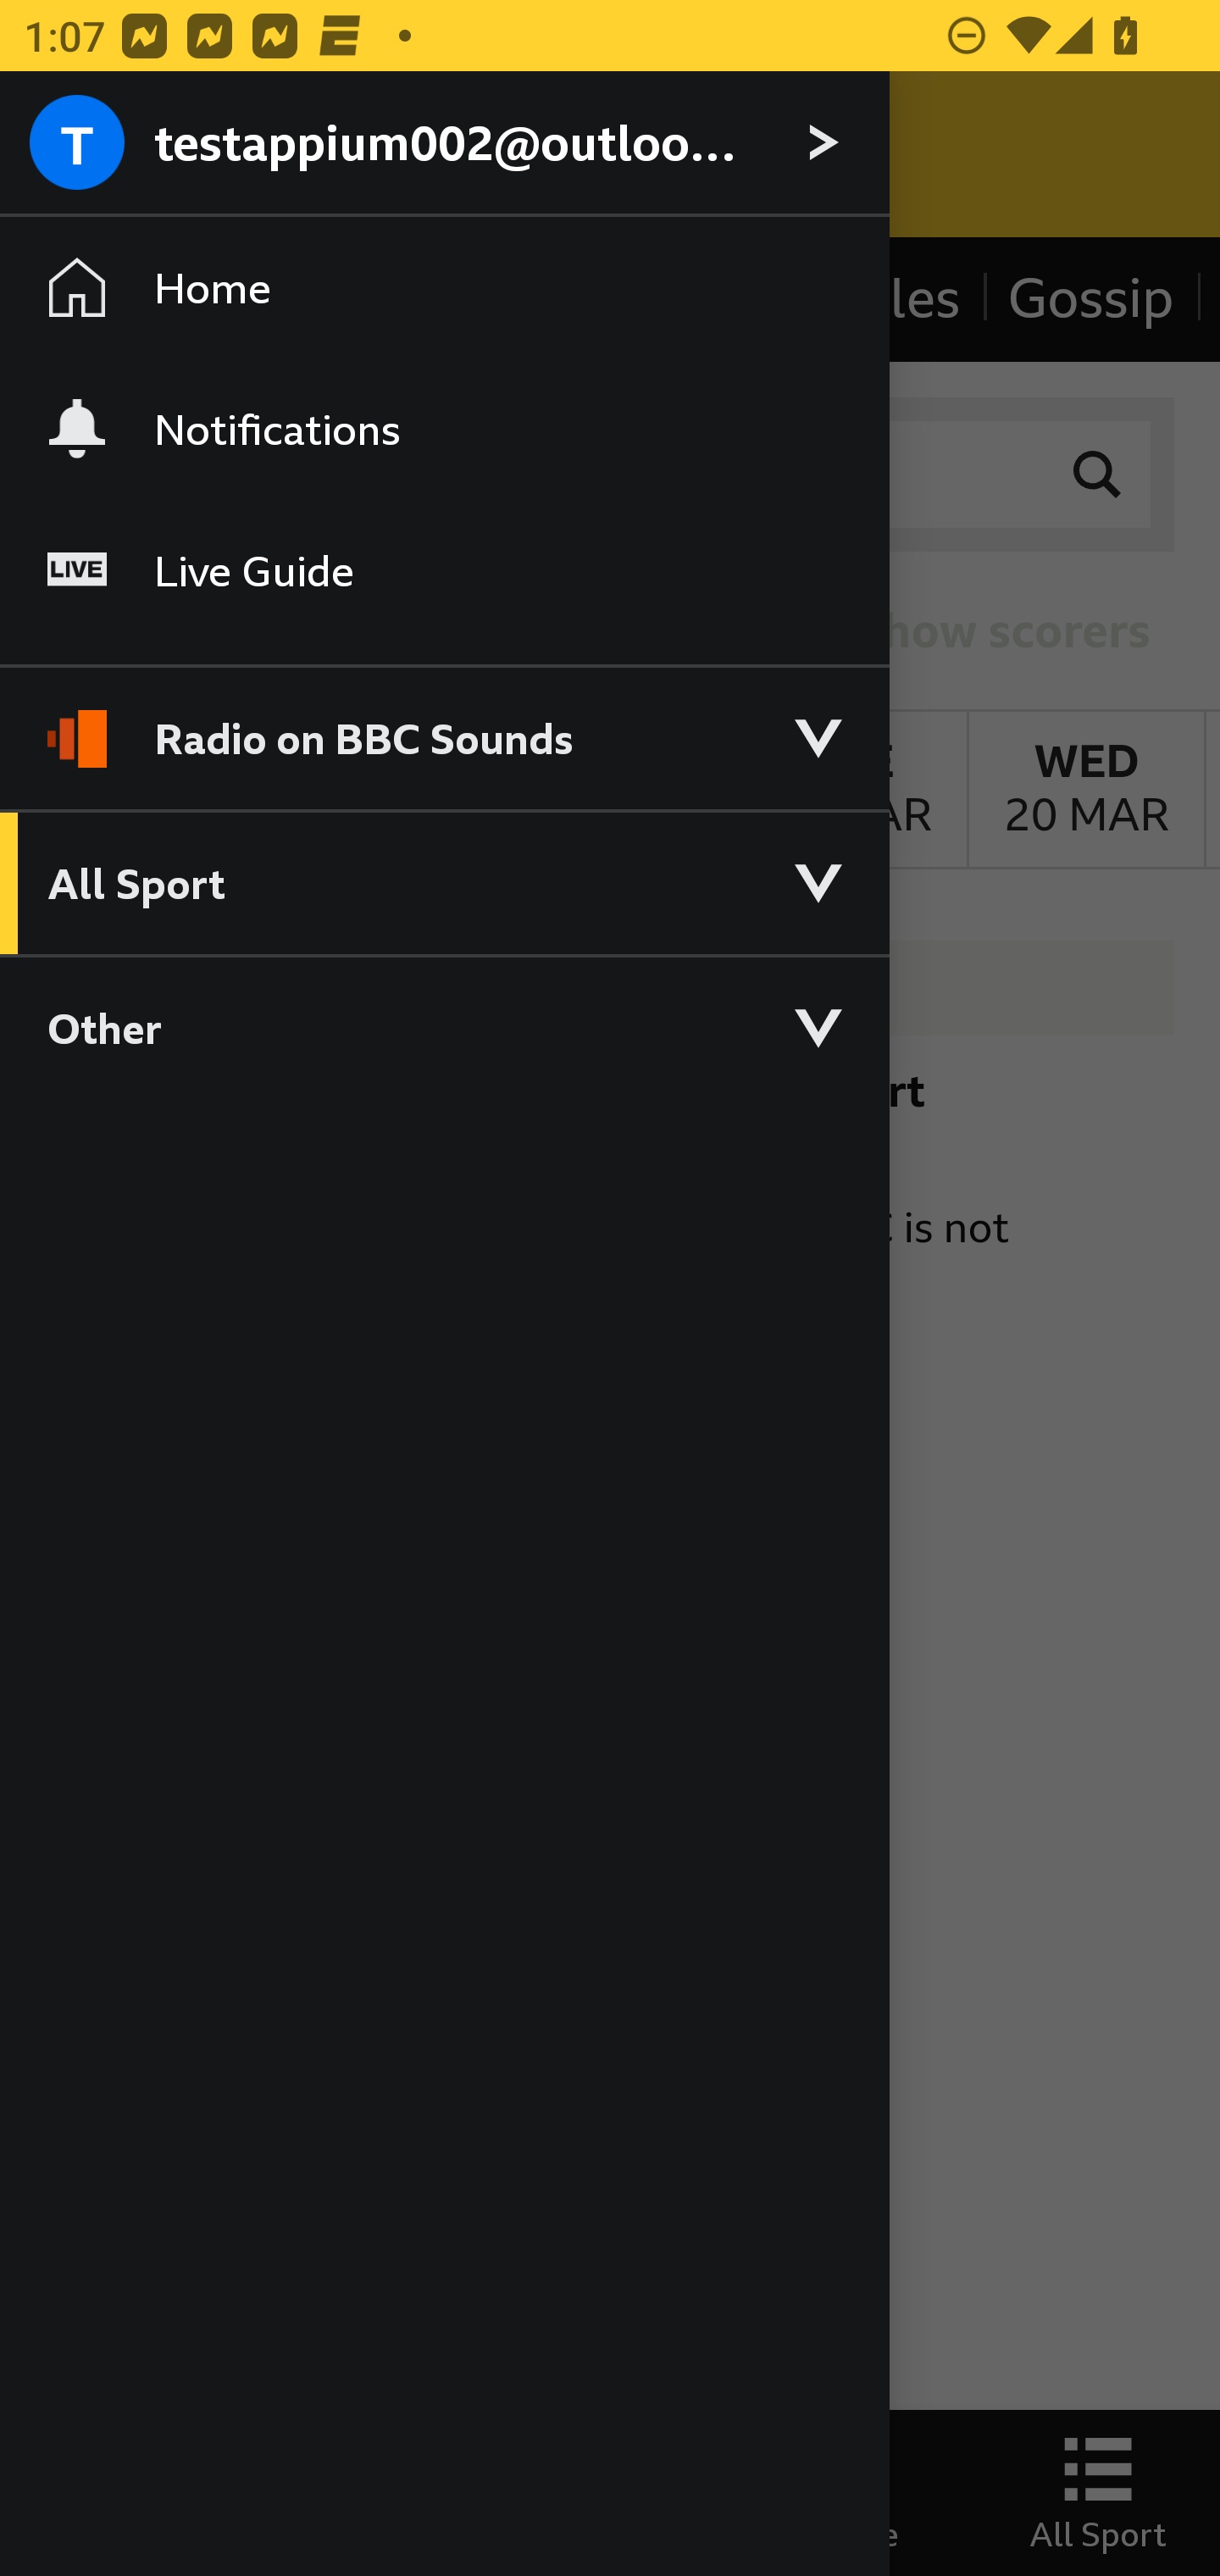  I want to click on Other, so click(444, 1026).